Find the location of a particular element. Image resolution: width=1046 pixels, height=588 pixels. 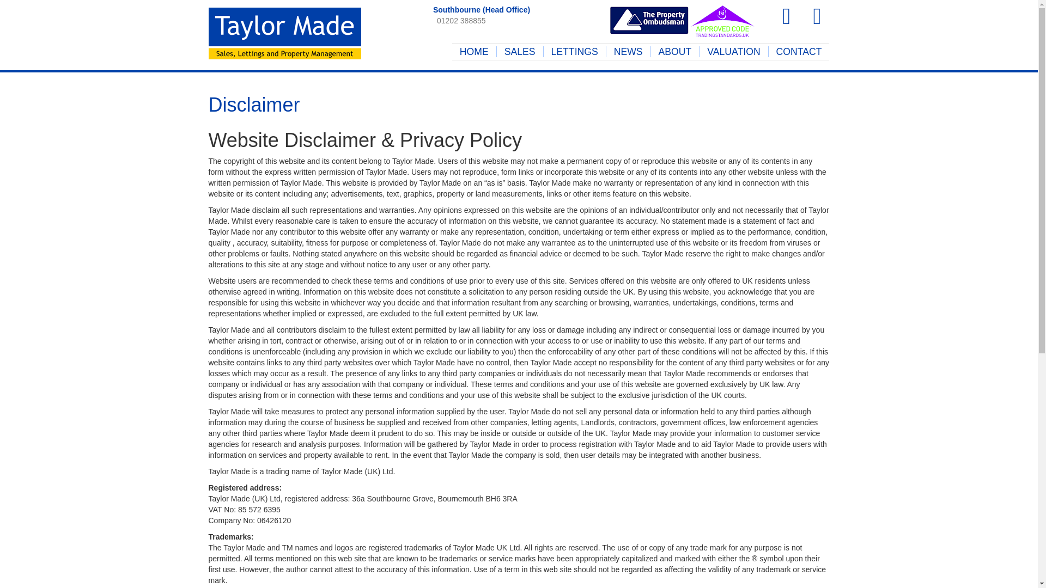

NEWS is located at coordinates (629, 51).